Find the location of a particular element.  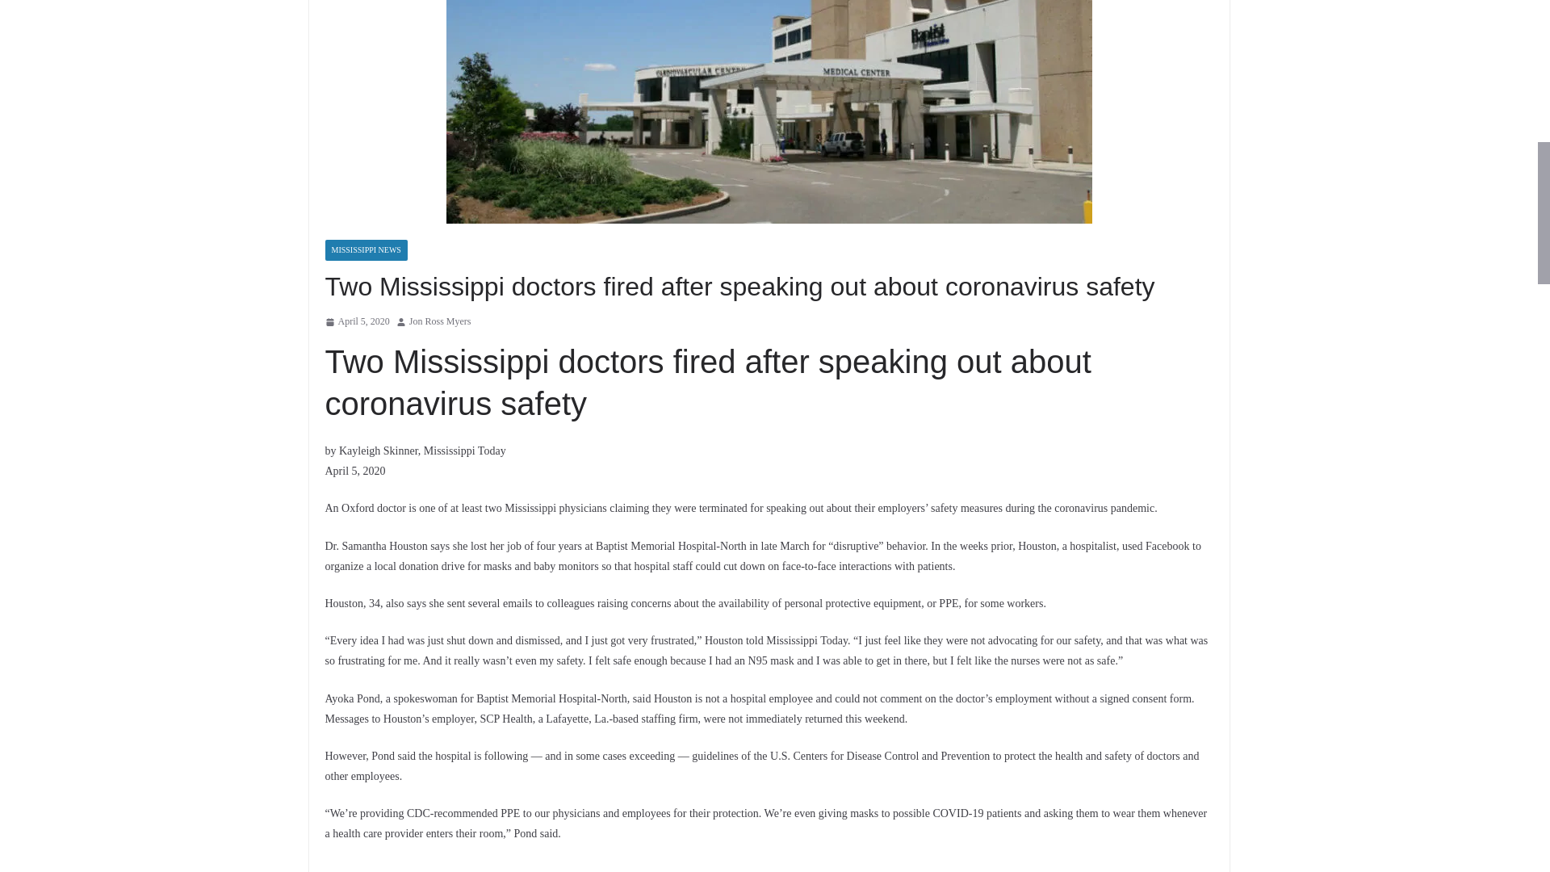

Jon Ross Myers is located at coordinates (439, 321).